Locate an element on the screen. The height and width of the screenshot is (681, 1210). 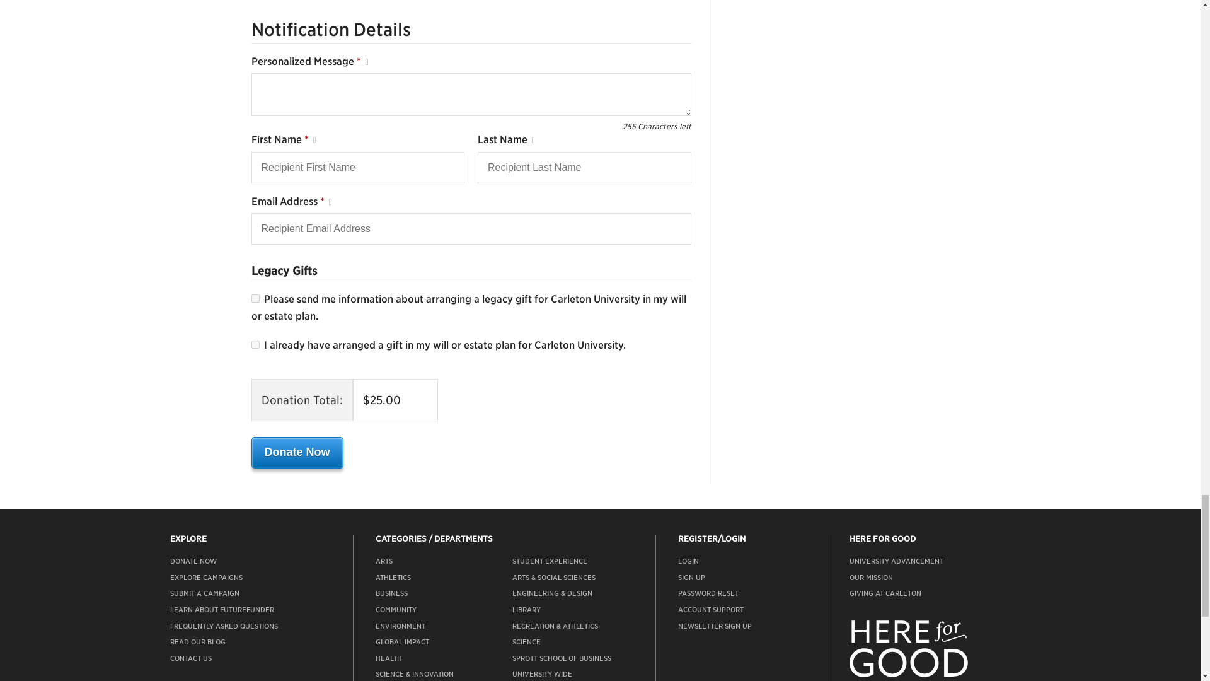
ENVIRONMENT is located at coordinates (400, 626).